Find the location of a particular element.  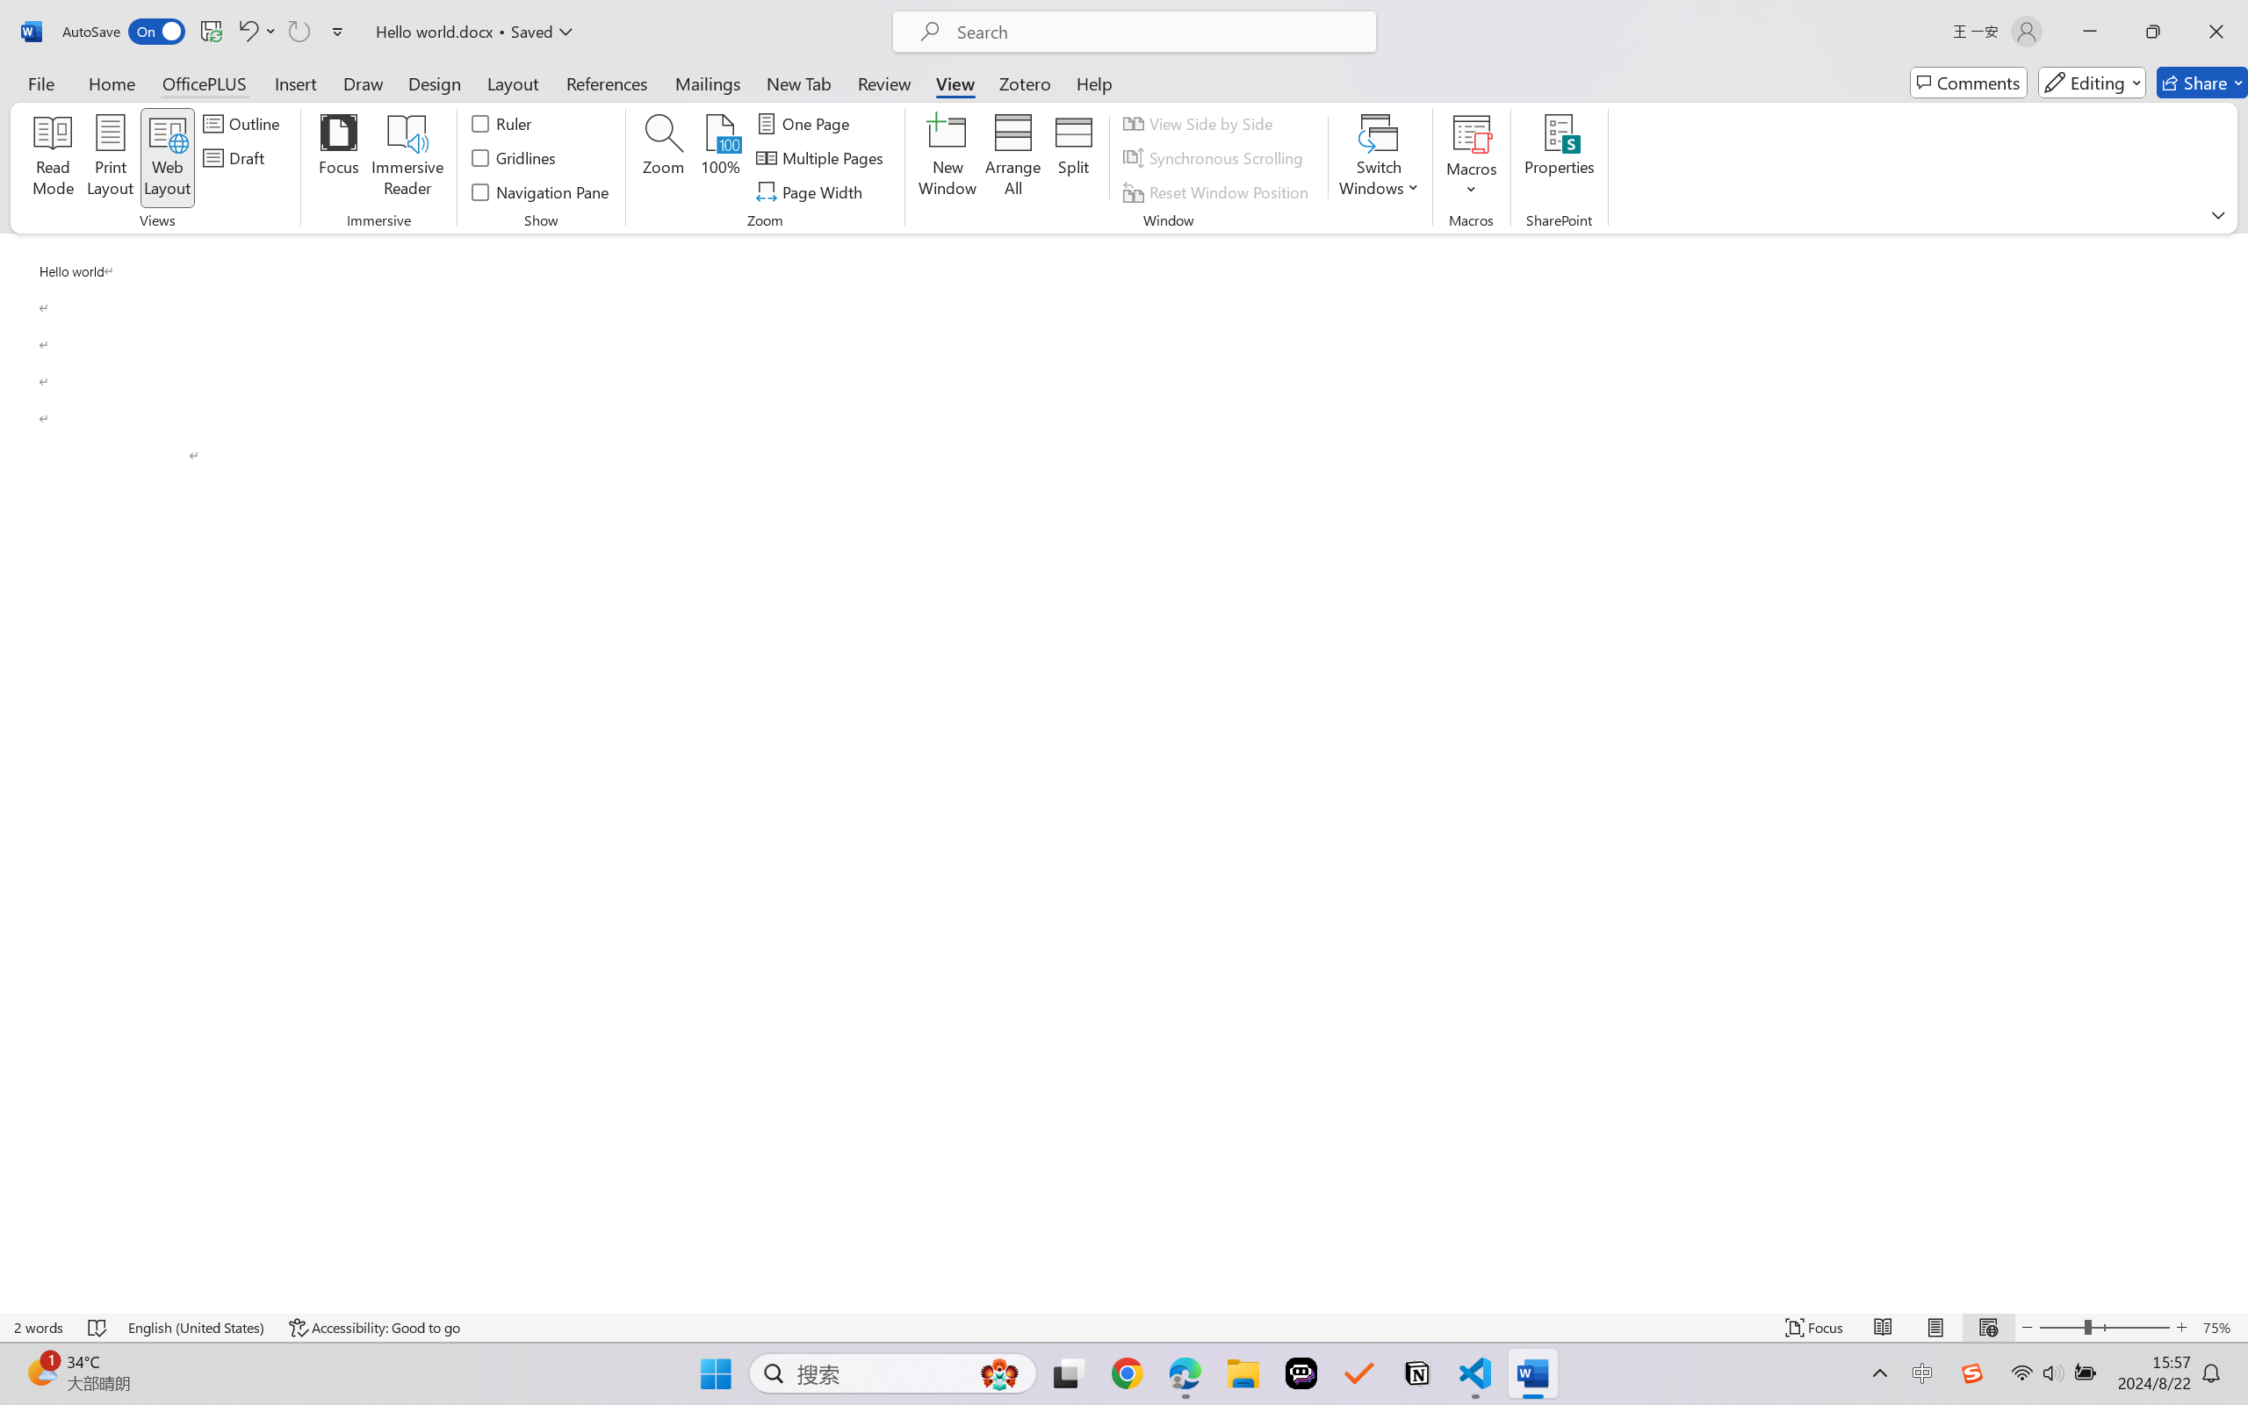

AutomationID: BadgeAnchorLargeTicker is located at coordinates (40, 1372).